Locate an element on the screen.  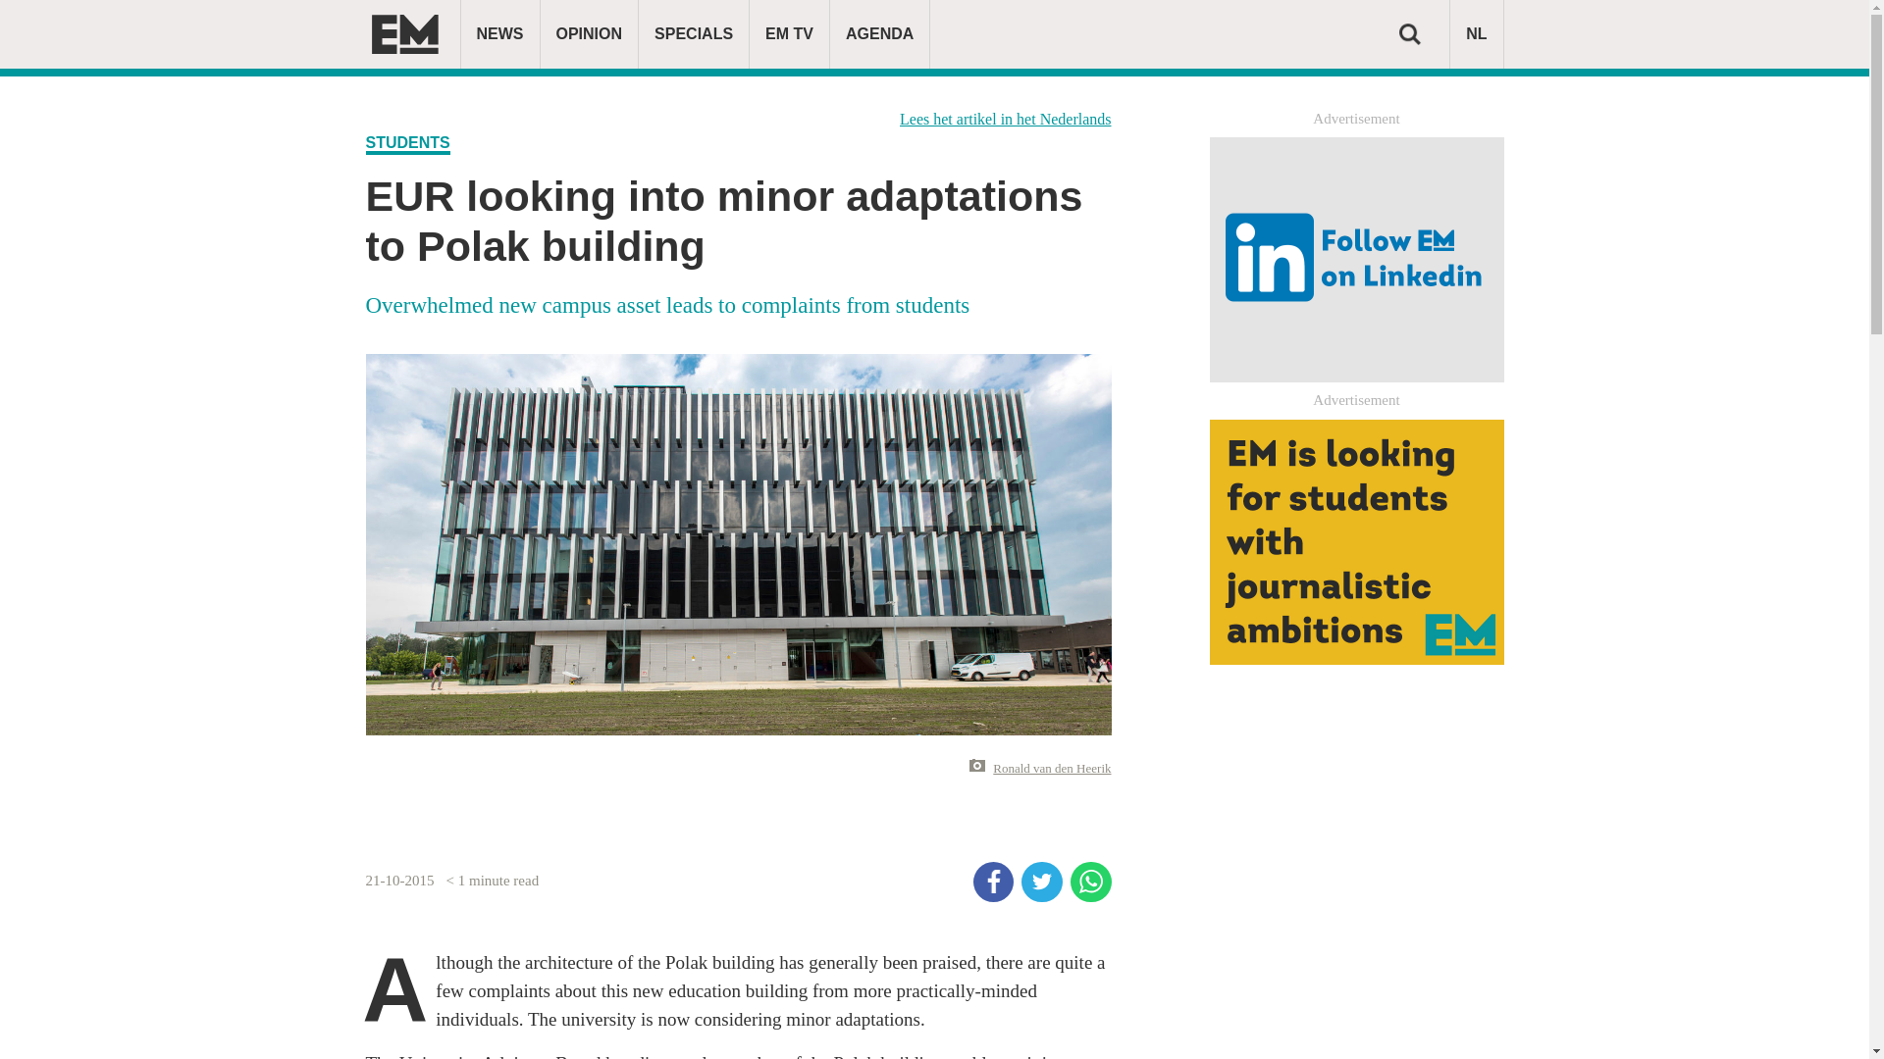
SPECIALS is located at coordinates (693, 34).